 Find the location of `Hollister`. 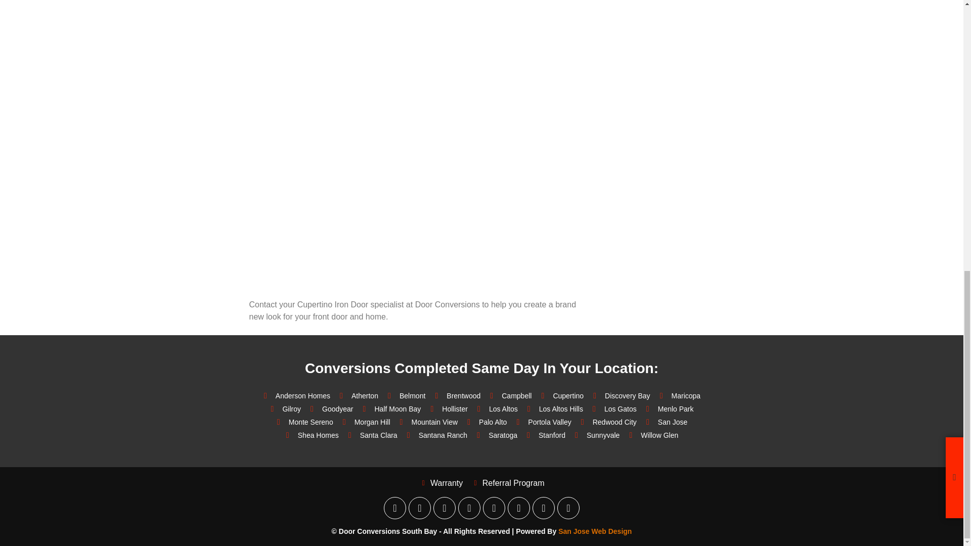

Hollister is located at coordinates (447, 408).